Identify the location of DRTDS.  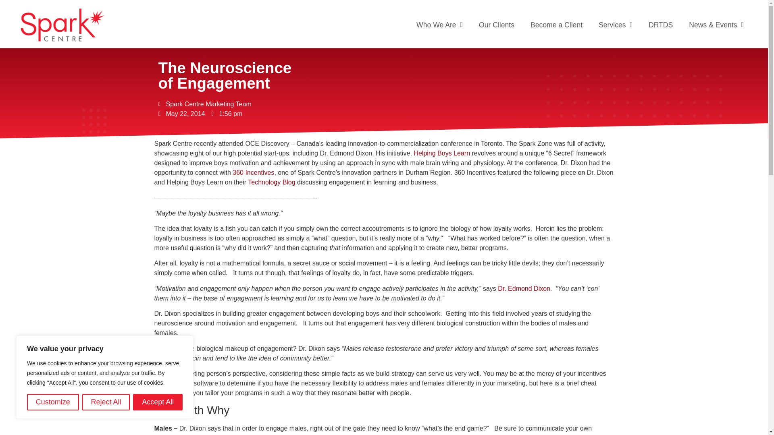
(661, 25).